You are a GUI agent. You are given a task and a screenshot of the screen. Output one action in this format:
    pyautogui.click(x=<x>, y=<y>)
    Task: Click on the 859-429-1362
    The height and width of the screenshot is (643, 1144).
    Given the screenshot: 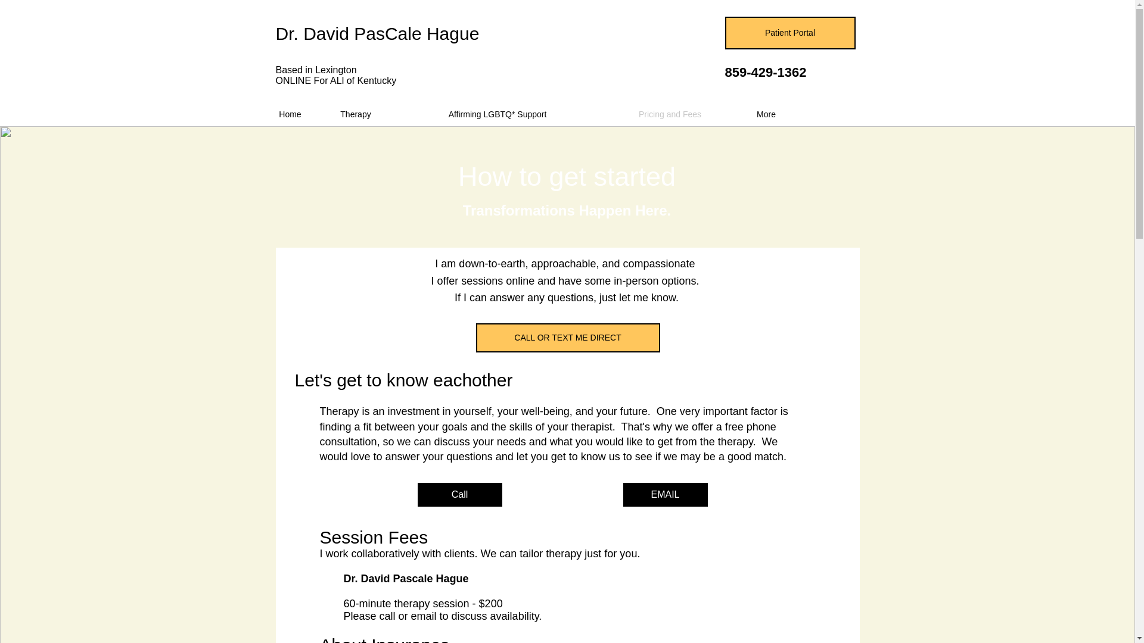 What is the action you would take?
    pyautogui.click(x=765, y=72)
    